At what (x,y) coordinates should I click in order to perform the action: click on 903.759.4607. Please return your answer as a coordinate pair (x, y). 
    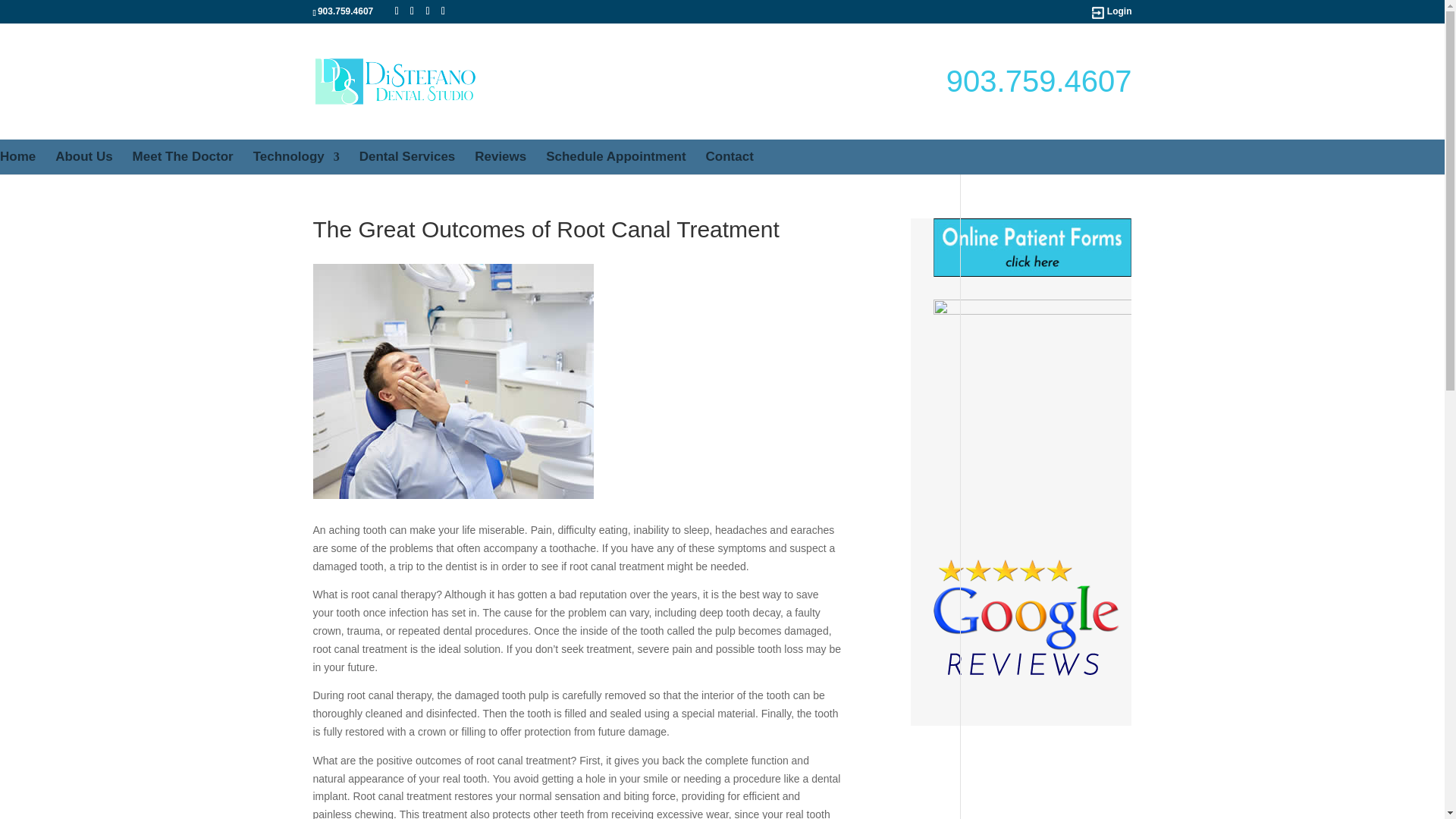
    Looking at the image, I should click on (1039, 80).